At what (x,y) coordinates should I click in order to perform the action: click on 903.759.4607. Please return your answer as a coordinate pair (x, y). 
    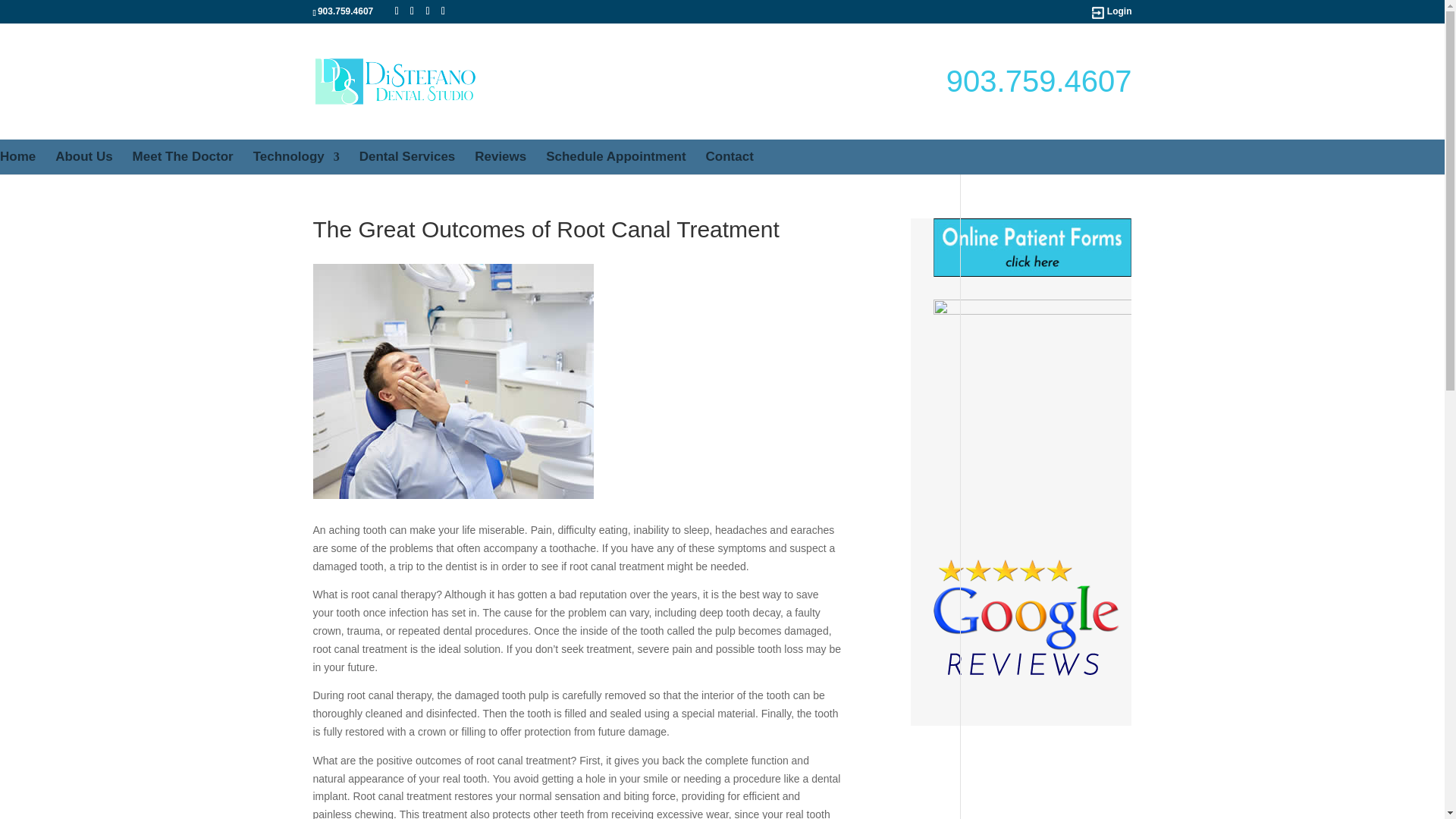
    Looking at the image, I should click on (1039, 80).